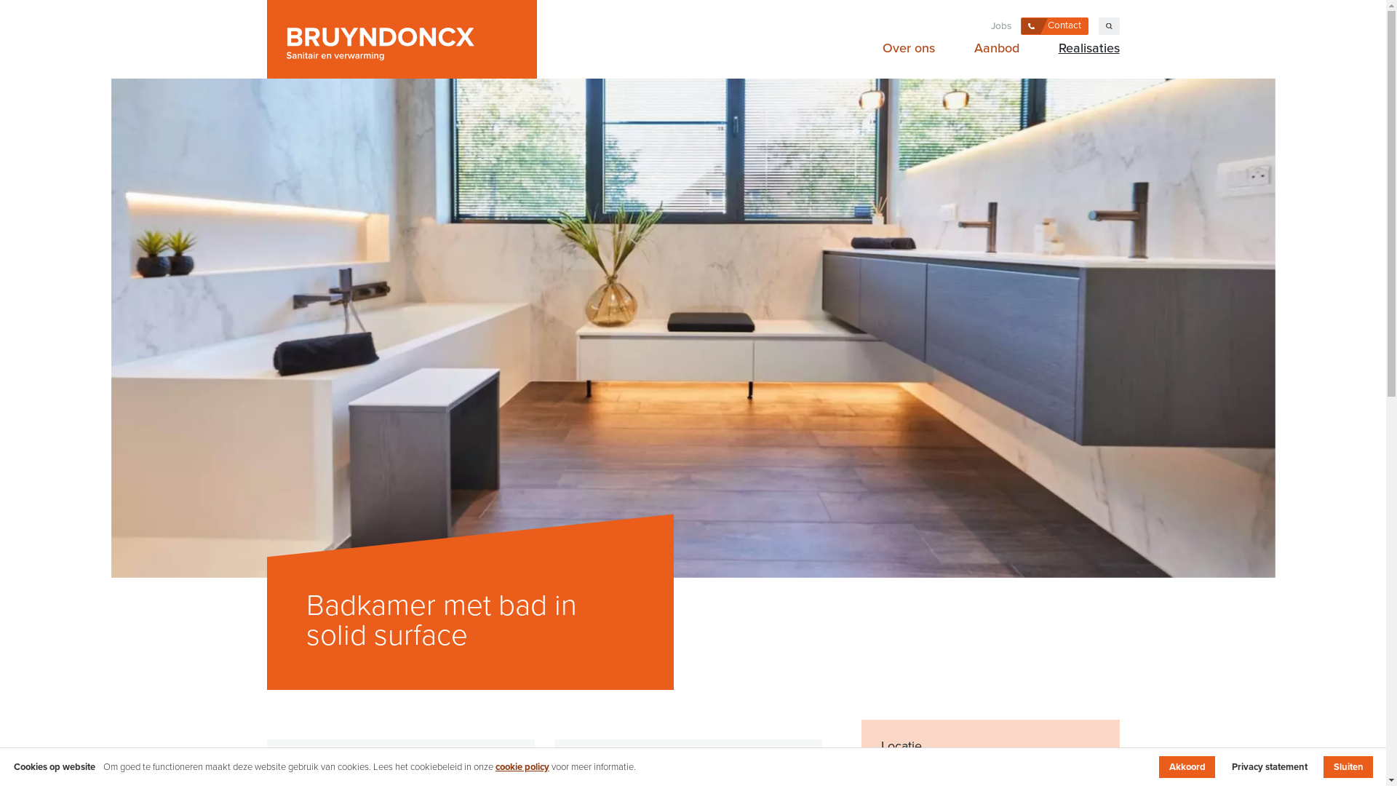  I want to click on Realisaties, so click(1084, 48).